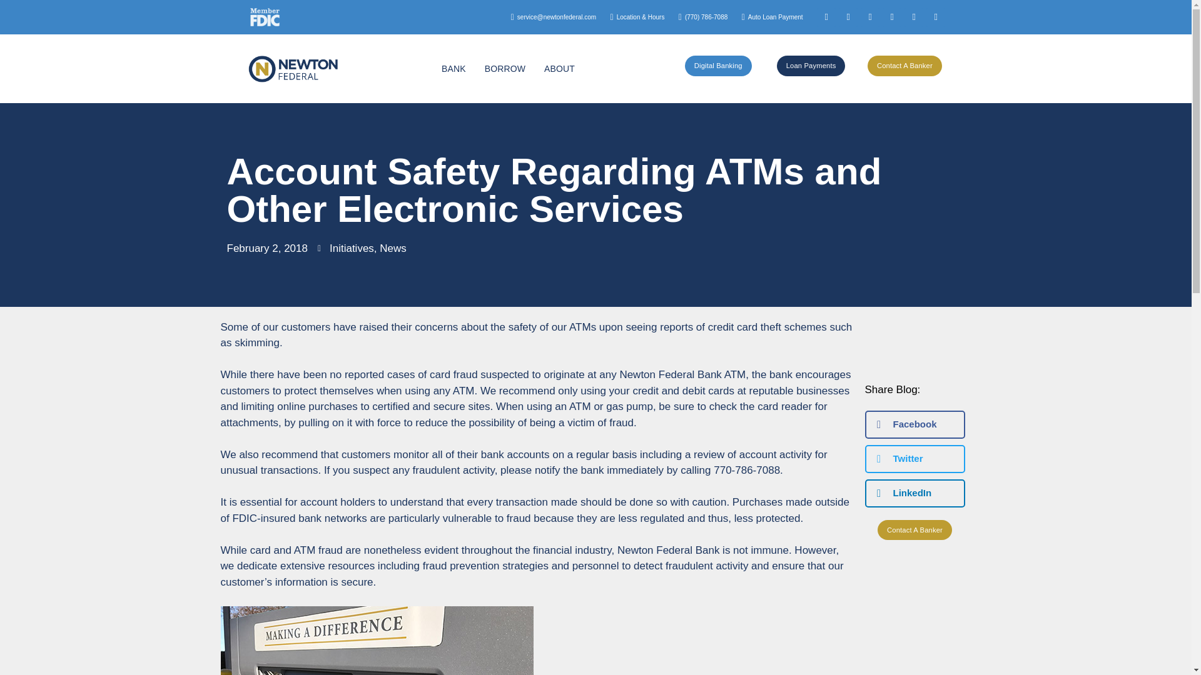 The image size is (1201, 675). I want to click on BANK, so click(457, 69).